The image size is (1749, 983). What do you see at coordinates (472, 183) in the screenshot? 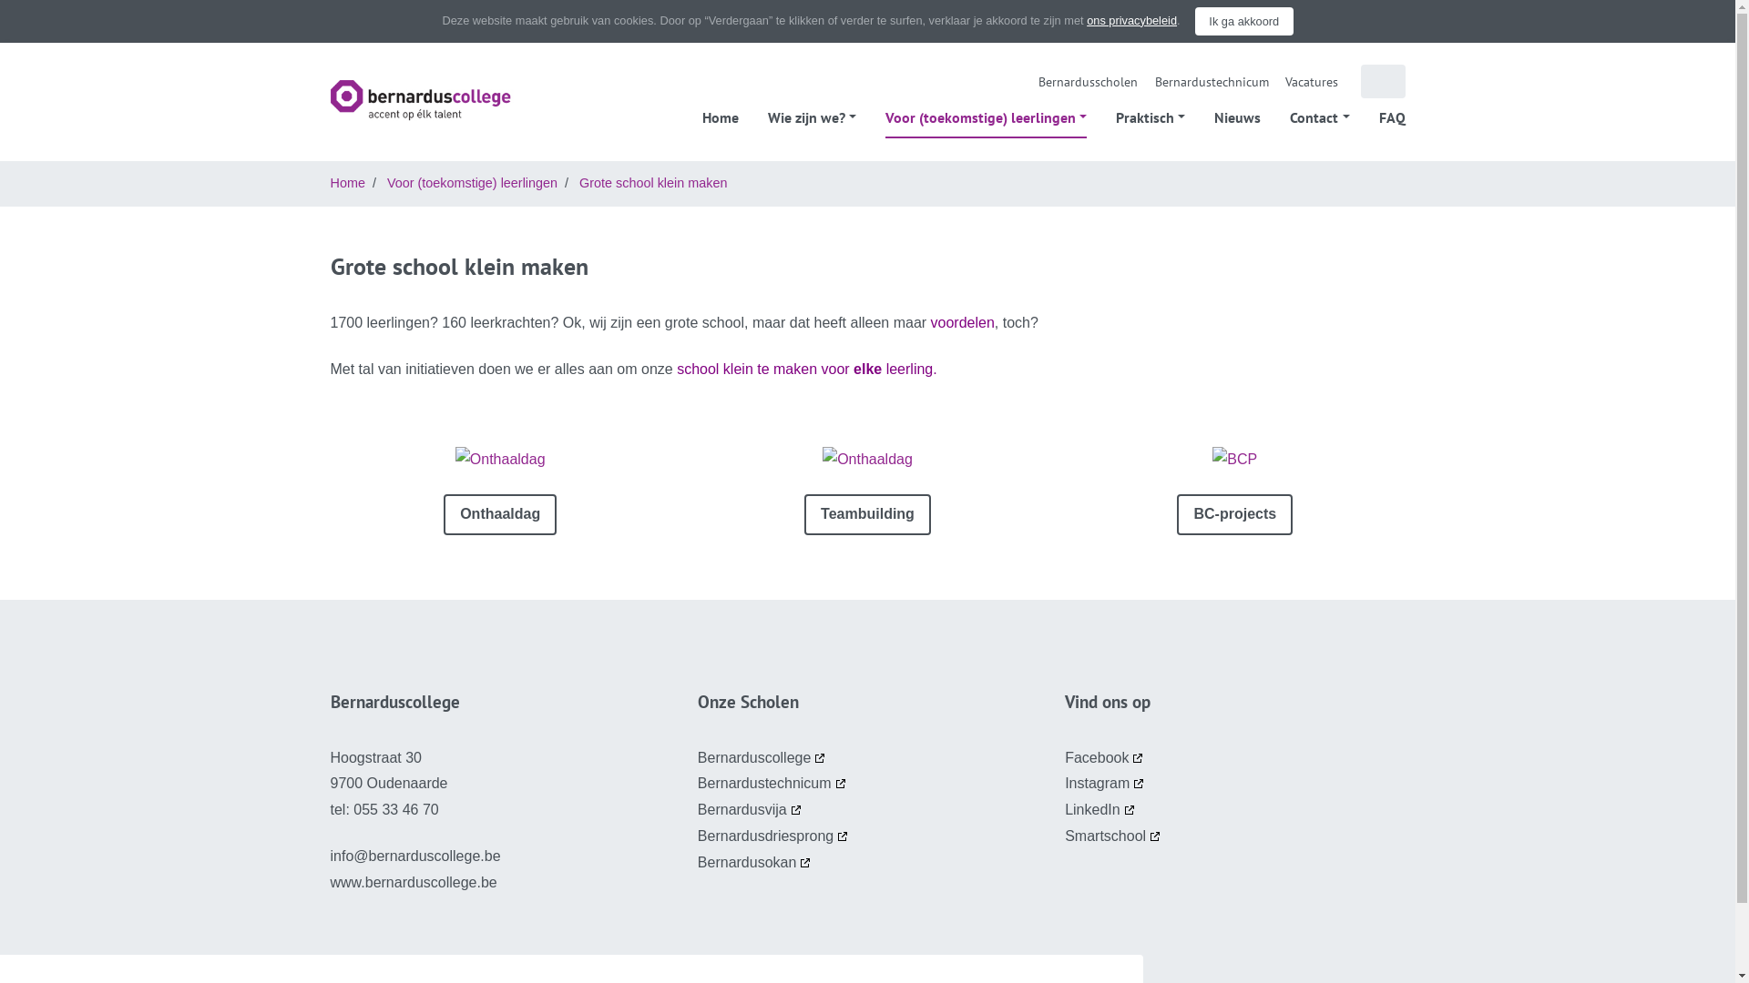
I see `Voor (toekomstige) leerlingen` at bounding box center [472, 183].